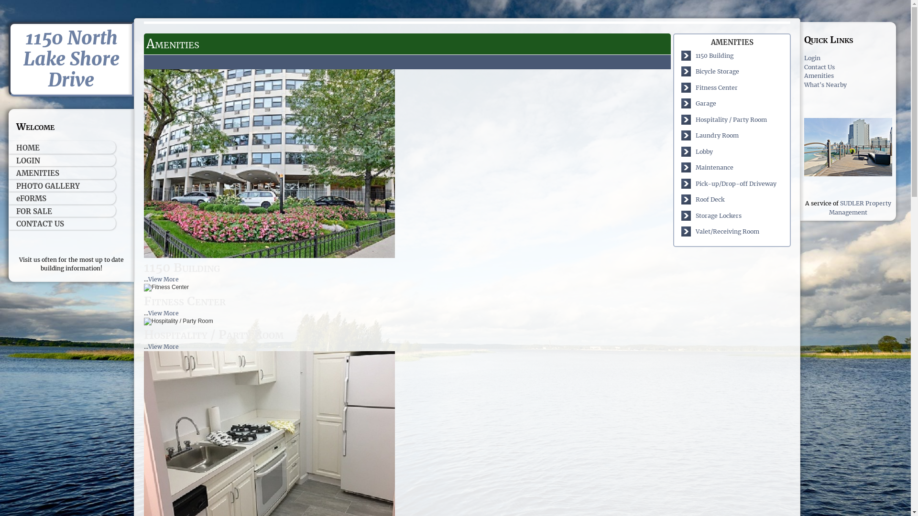  What do you see at coordinates (728, 231) in the screenshot?
I see `Valet/Receiving Room` at bounding box center [728, 231].